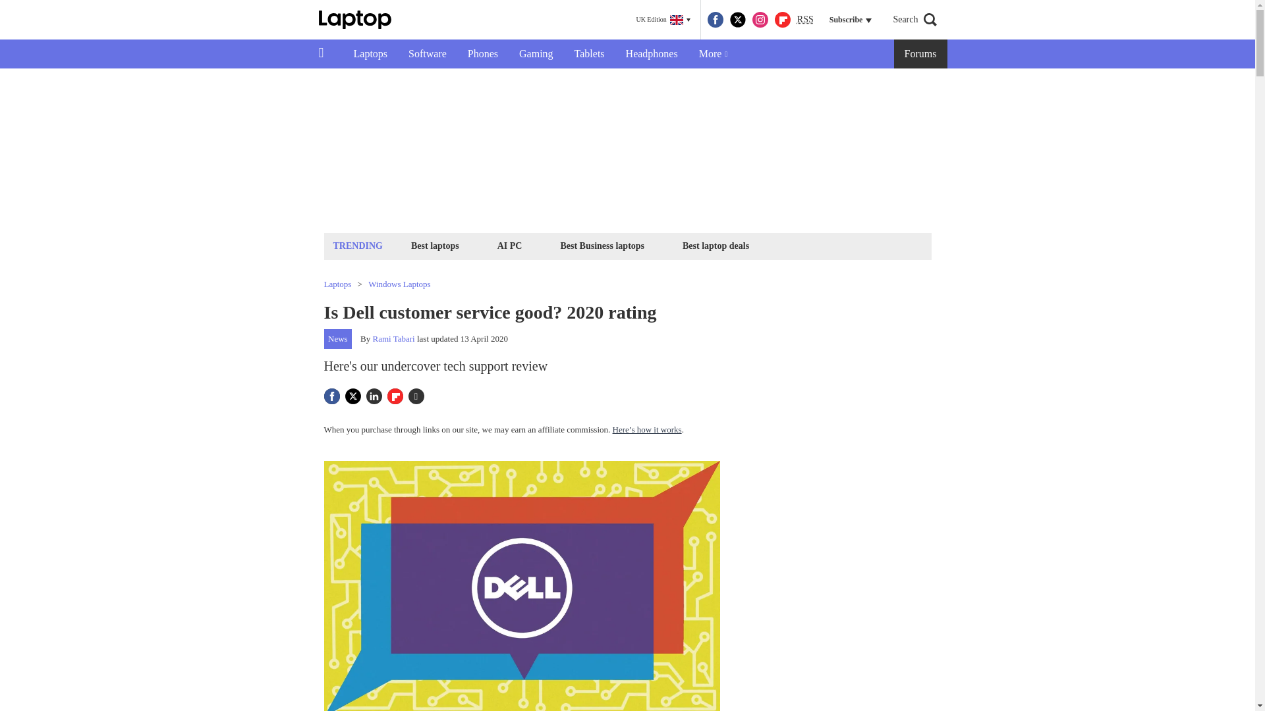 The image size is (1265, 711). I want to click on Laptops, so click(370, 54).